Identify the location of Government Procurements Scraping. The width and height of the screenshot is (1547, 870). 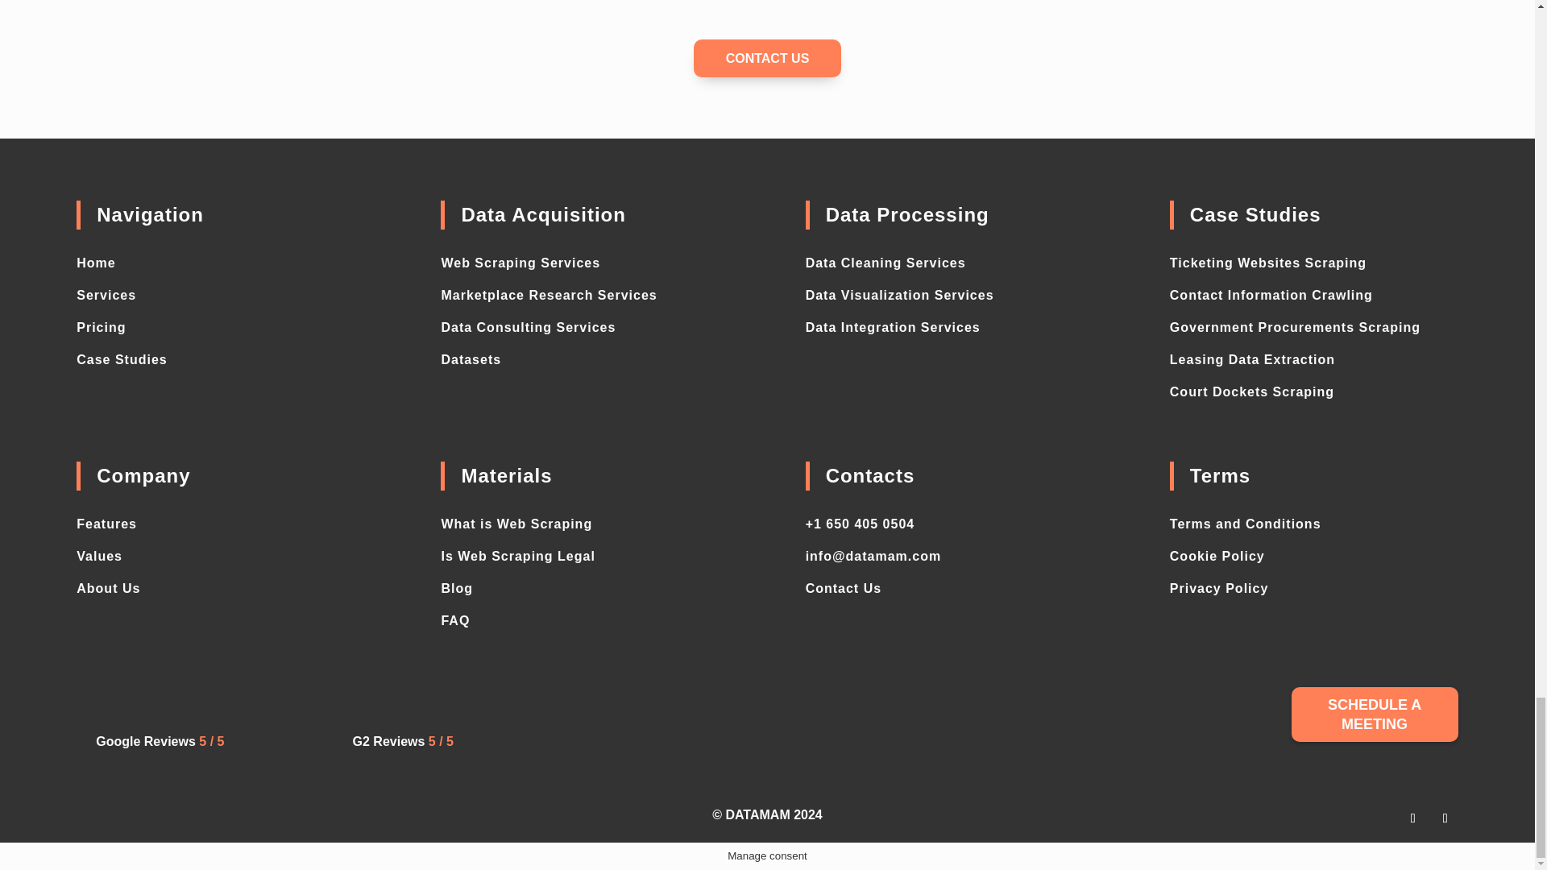
(1294, 327).